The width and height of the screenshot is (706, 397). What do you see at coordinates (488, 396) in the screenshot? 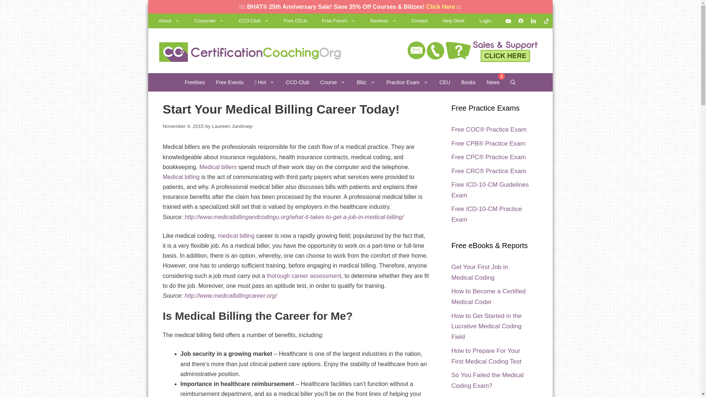
I see `Test Your Practice Management IQ Checklist` at bounding box center [488, 396].